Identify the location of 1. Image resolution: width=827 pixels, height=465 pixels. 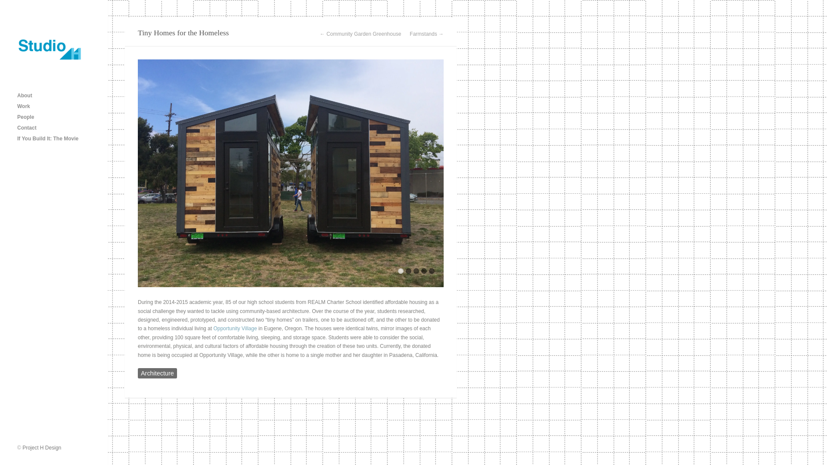
(401, 271).